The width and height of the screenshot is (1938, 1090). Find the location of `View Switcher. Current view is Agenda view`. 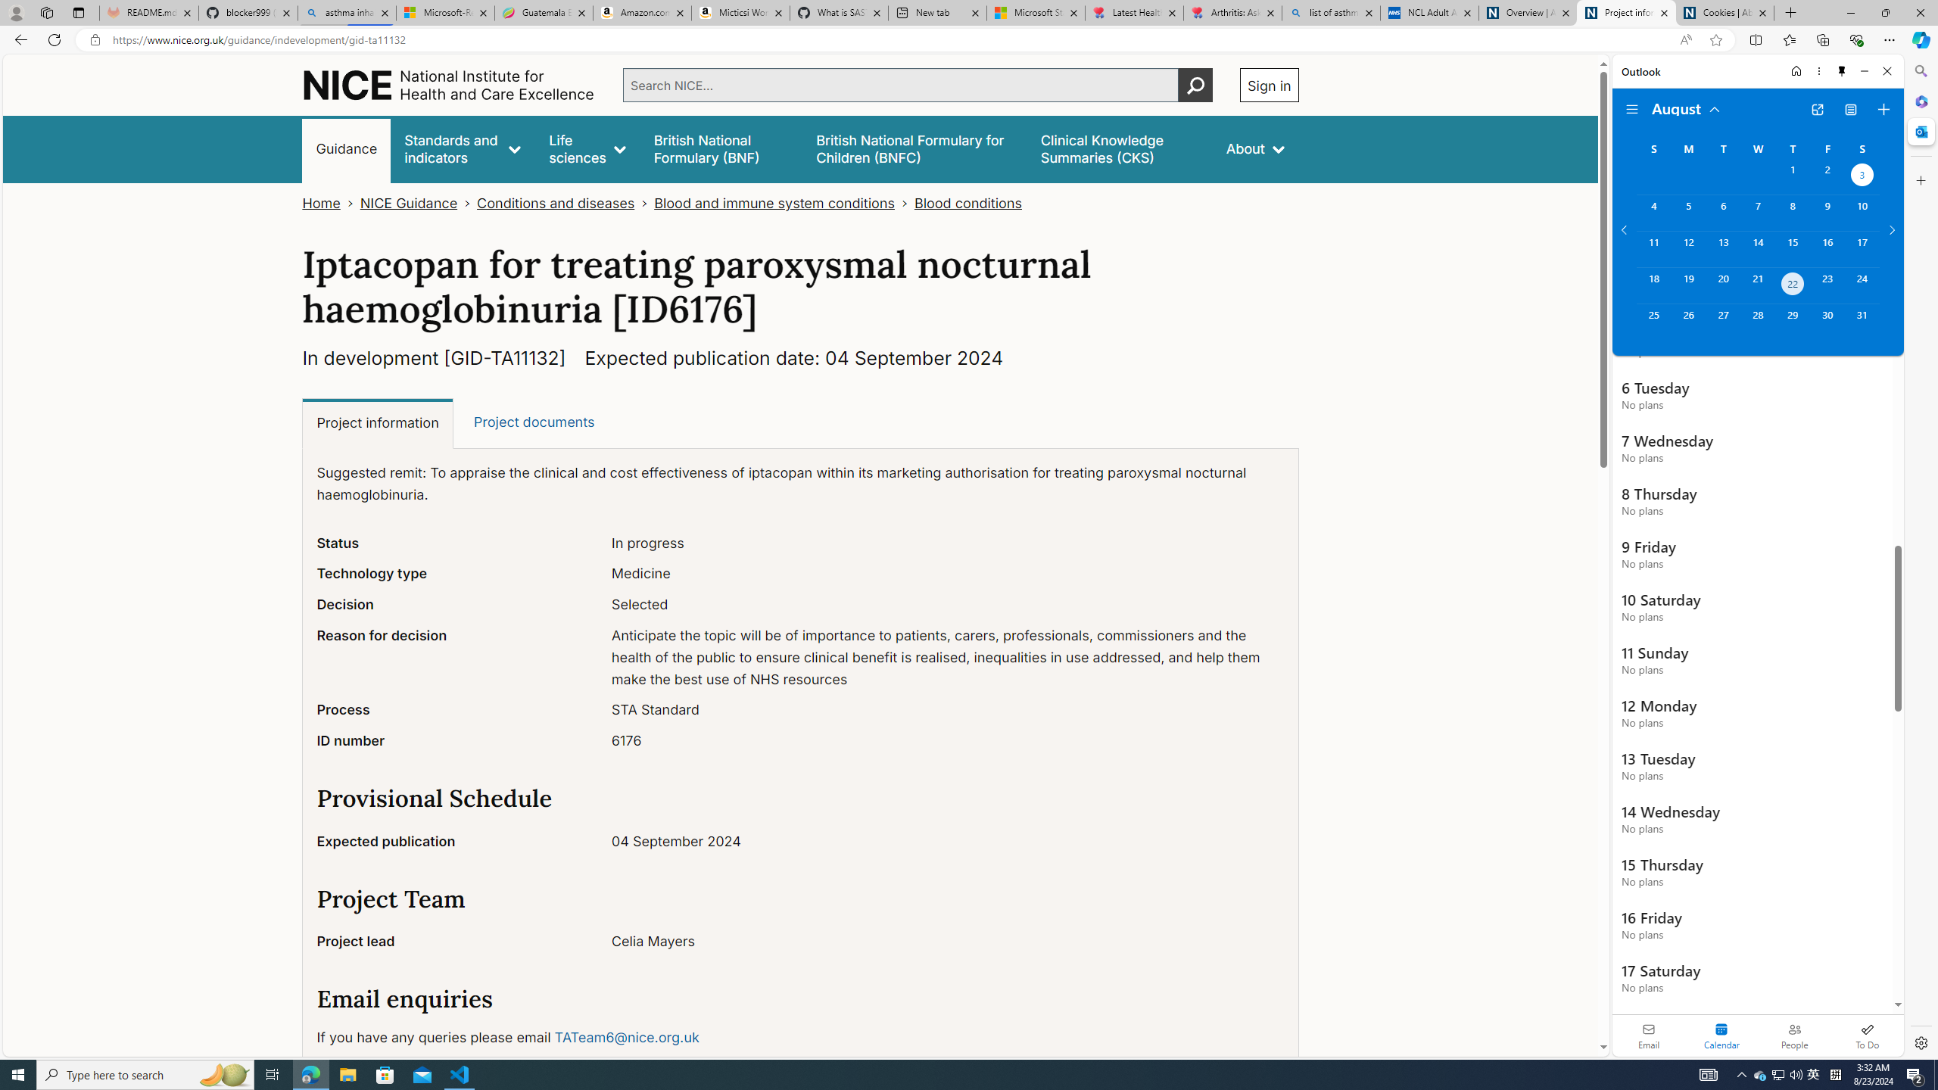

View Switcher. Current view is Agenda view is located at coordinates (1850, 110).